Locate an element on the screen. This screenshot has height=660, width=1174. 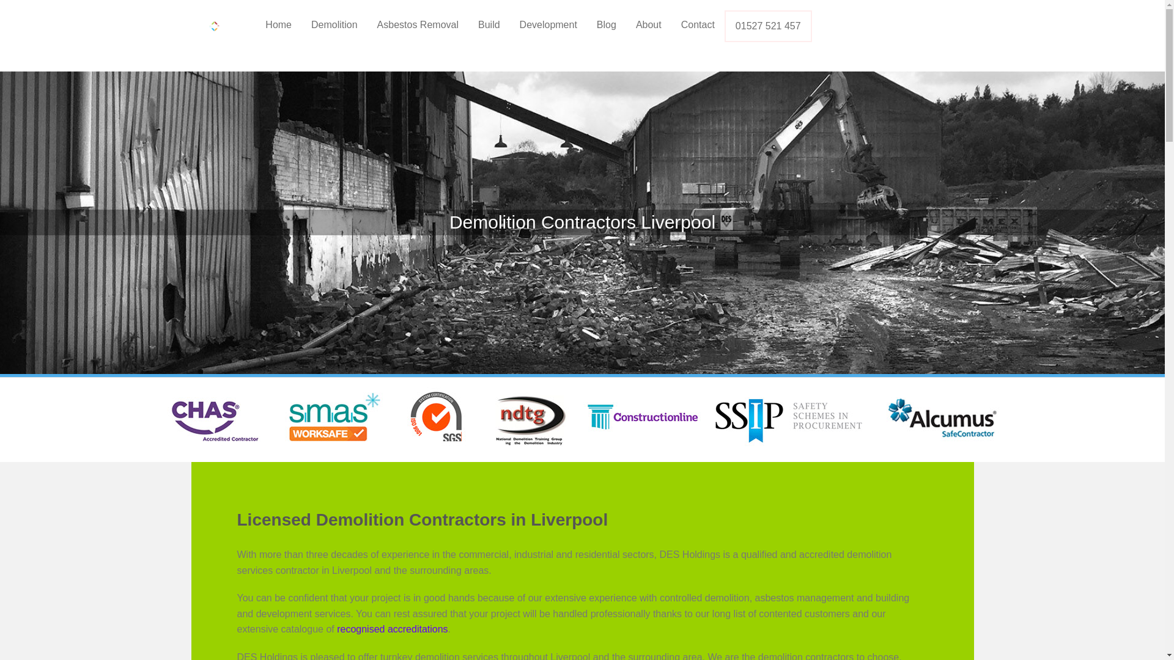
Development is located at coordinates (548, 24).